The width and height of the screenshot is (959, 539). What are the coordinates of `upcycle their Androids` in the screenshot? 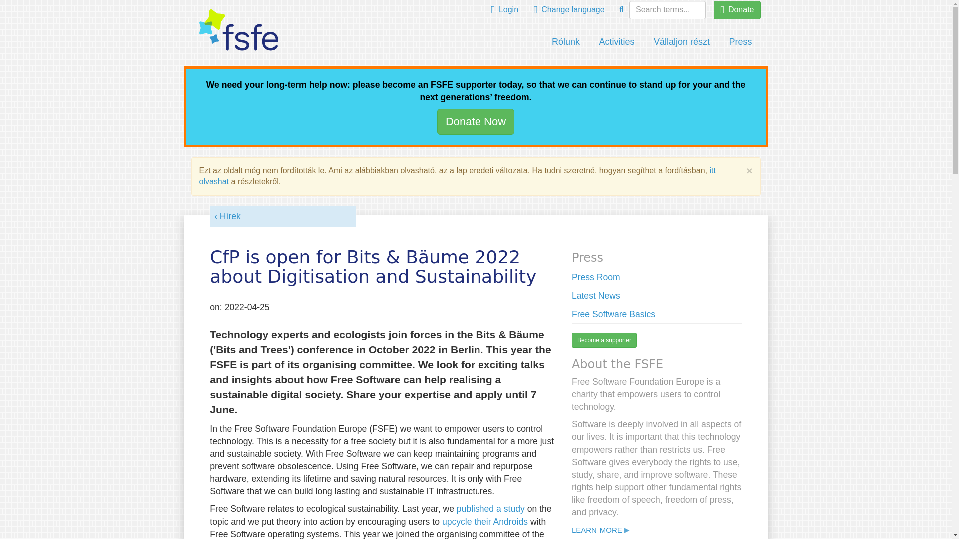 It's located at (485, 521).